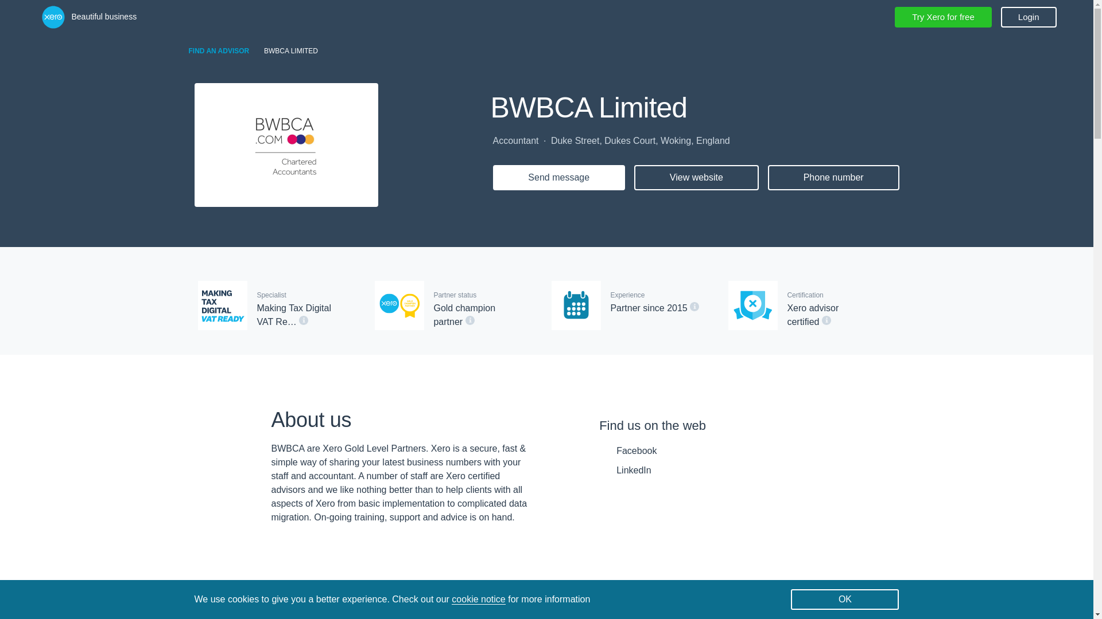 This screenshot has height=619, width=1102. I want to click on FIND AN ADVISOR, so click(218, 51).